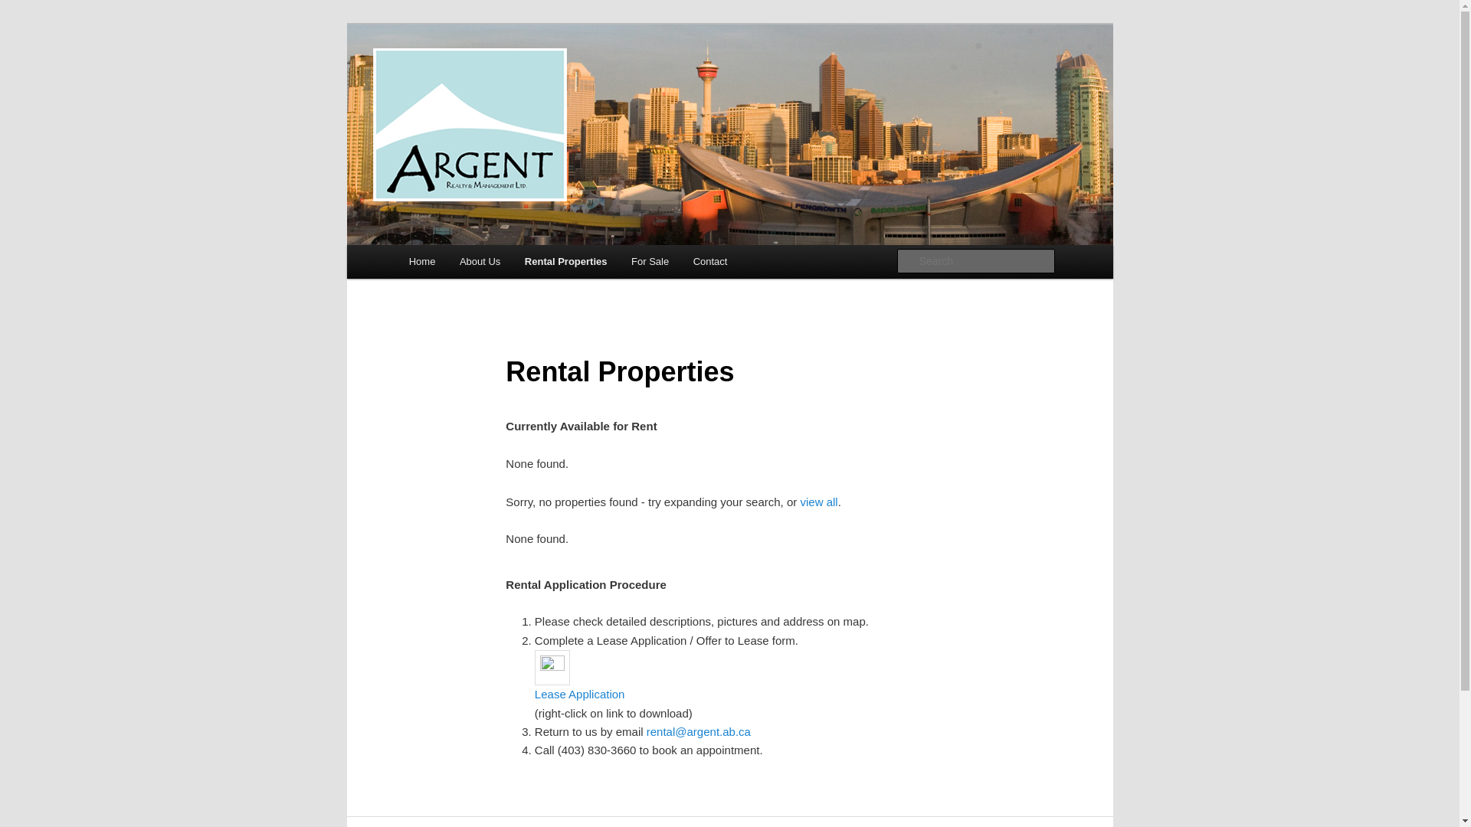 This screenshot has height=827, width=1471. Describe the element at coordinates (480, 262) in the screenshot. I see `About Us` at that location.